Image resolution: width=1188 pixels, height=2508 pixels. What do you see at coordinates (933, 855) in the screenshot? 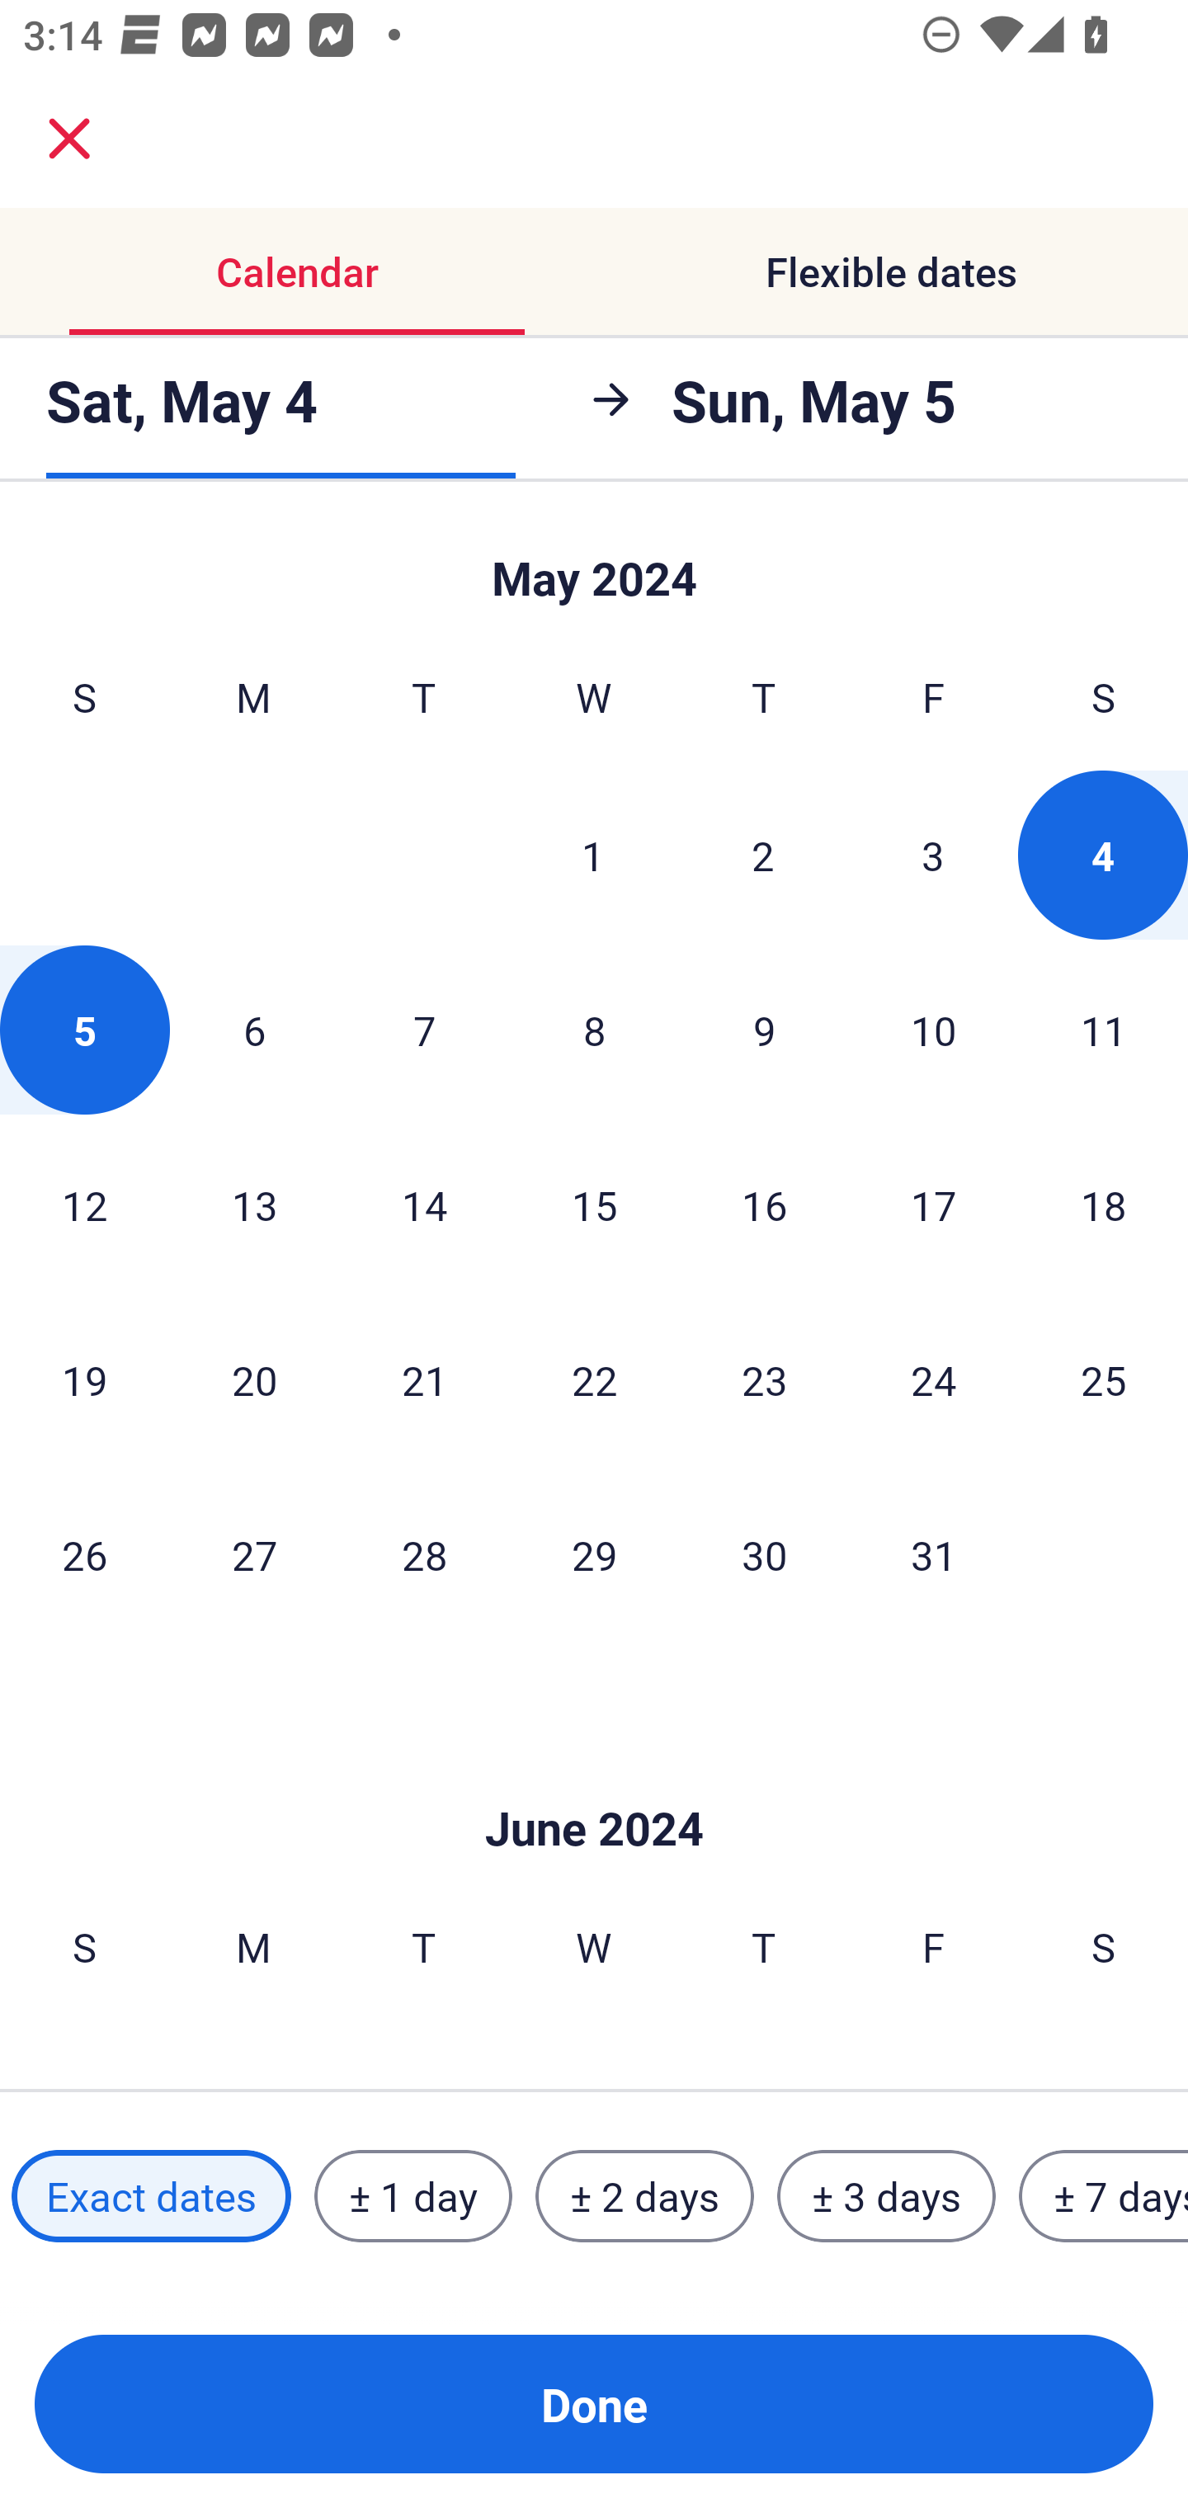
I see `3 Friday, May 3, 2024` at bounding box center [933, 855].